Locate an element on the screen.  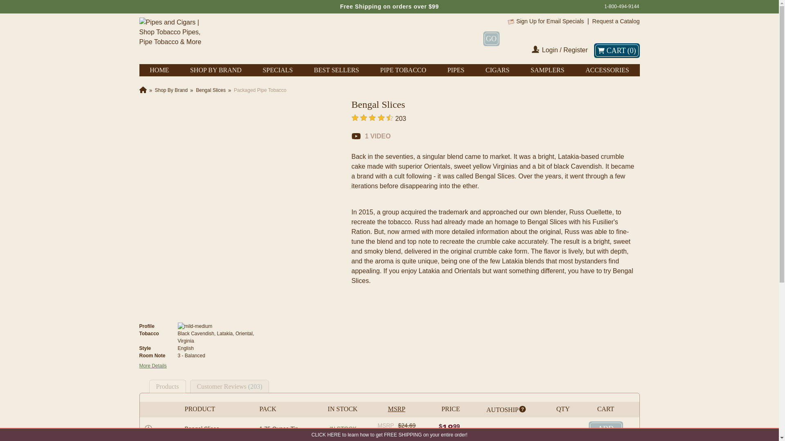
SPECIALS is located at coordinates (277, 70).